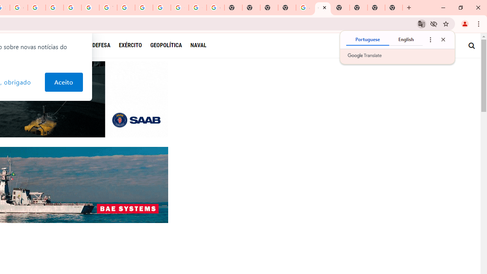 The image size is (487, 274). What do you see at coordinates (198, 45) in the screenshot?
I see `NAVAL` at bounding box center [198, 45].